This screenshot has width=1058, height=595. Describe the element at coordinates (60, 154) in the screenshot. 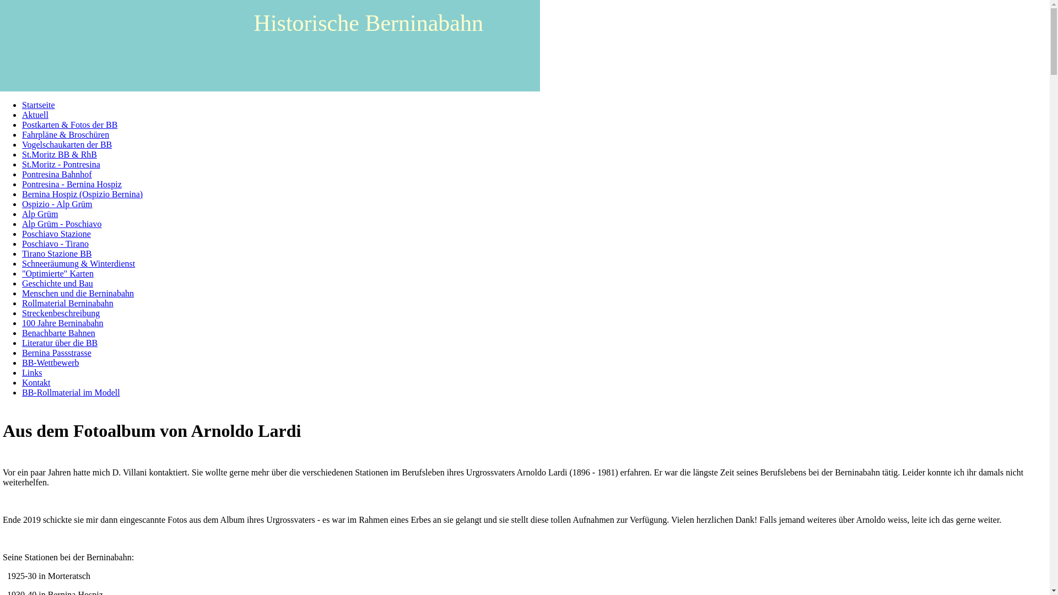

I see `St.Moritz BB & RhB` at that location.